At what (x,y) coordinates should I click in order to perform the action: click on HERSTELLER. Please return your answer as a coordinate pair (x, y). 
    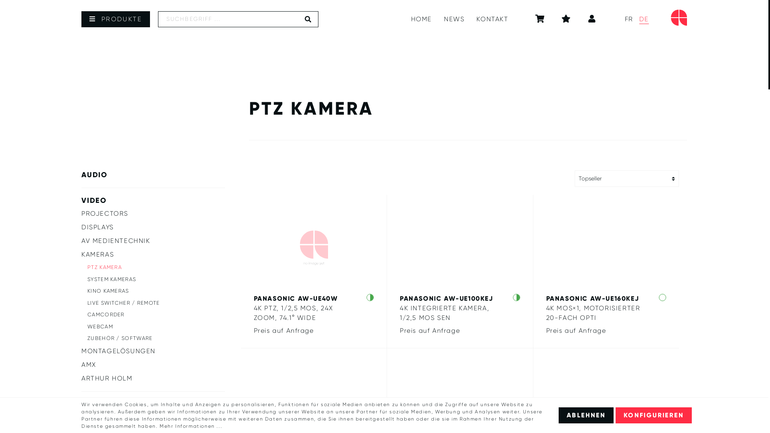
    Looking at the image, I should click on (153, 404).